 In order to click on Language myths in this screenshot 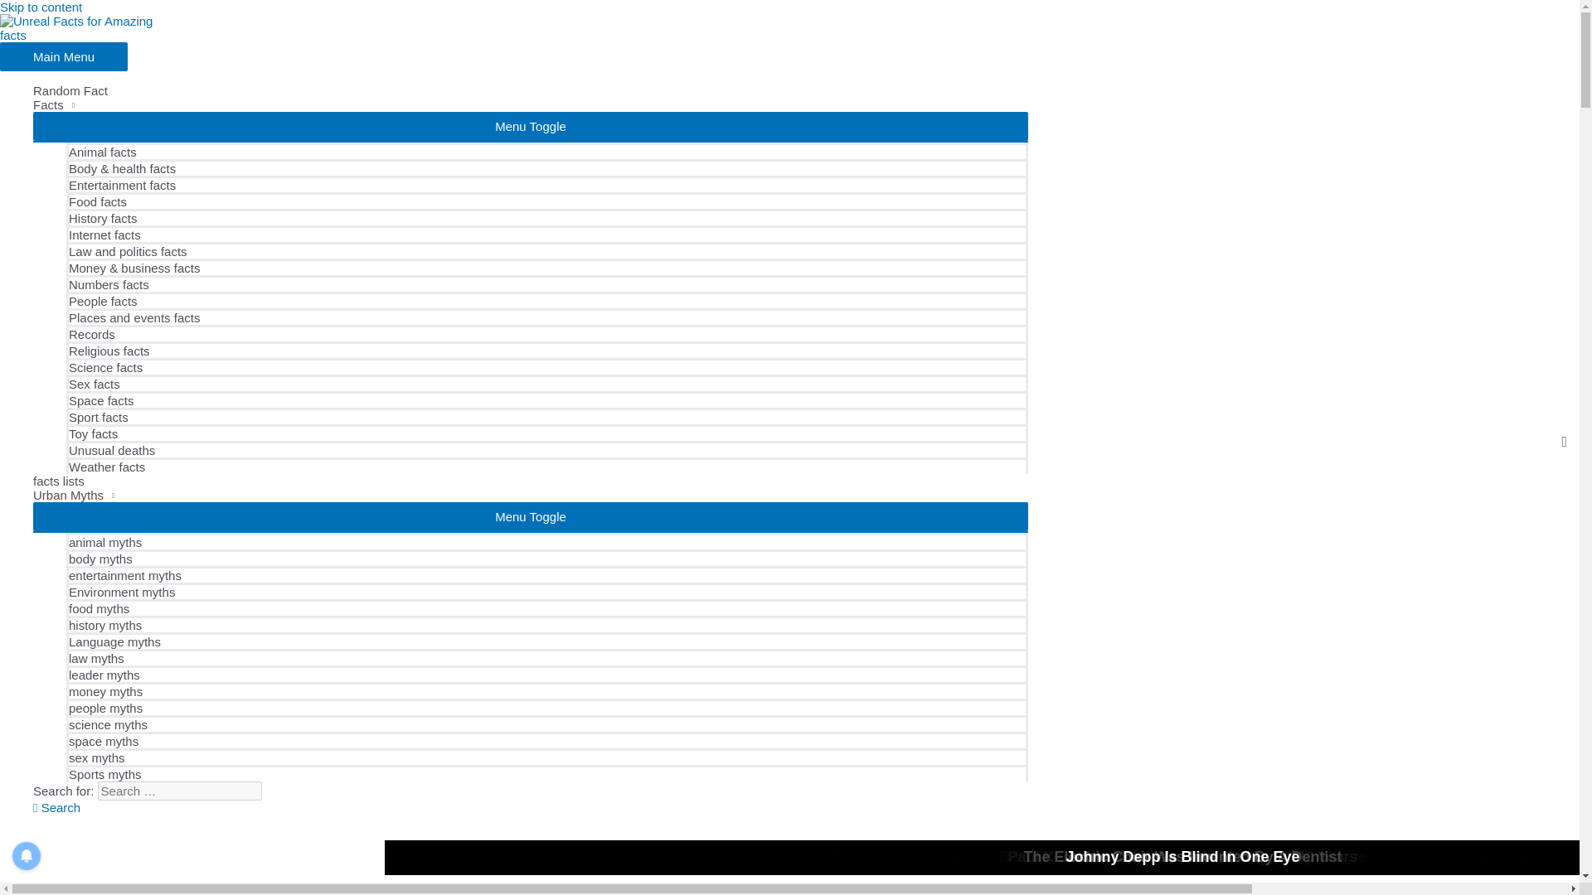, I will do `click(547, 640)`.